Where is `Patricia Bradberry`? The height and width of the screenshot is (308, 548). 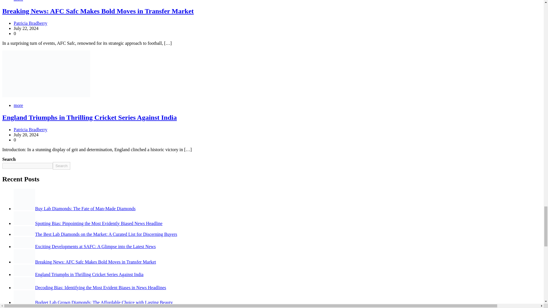
Patricia Bradberry is located at coordinates (30, 129).